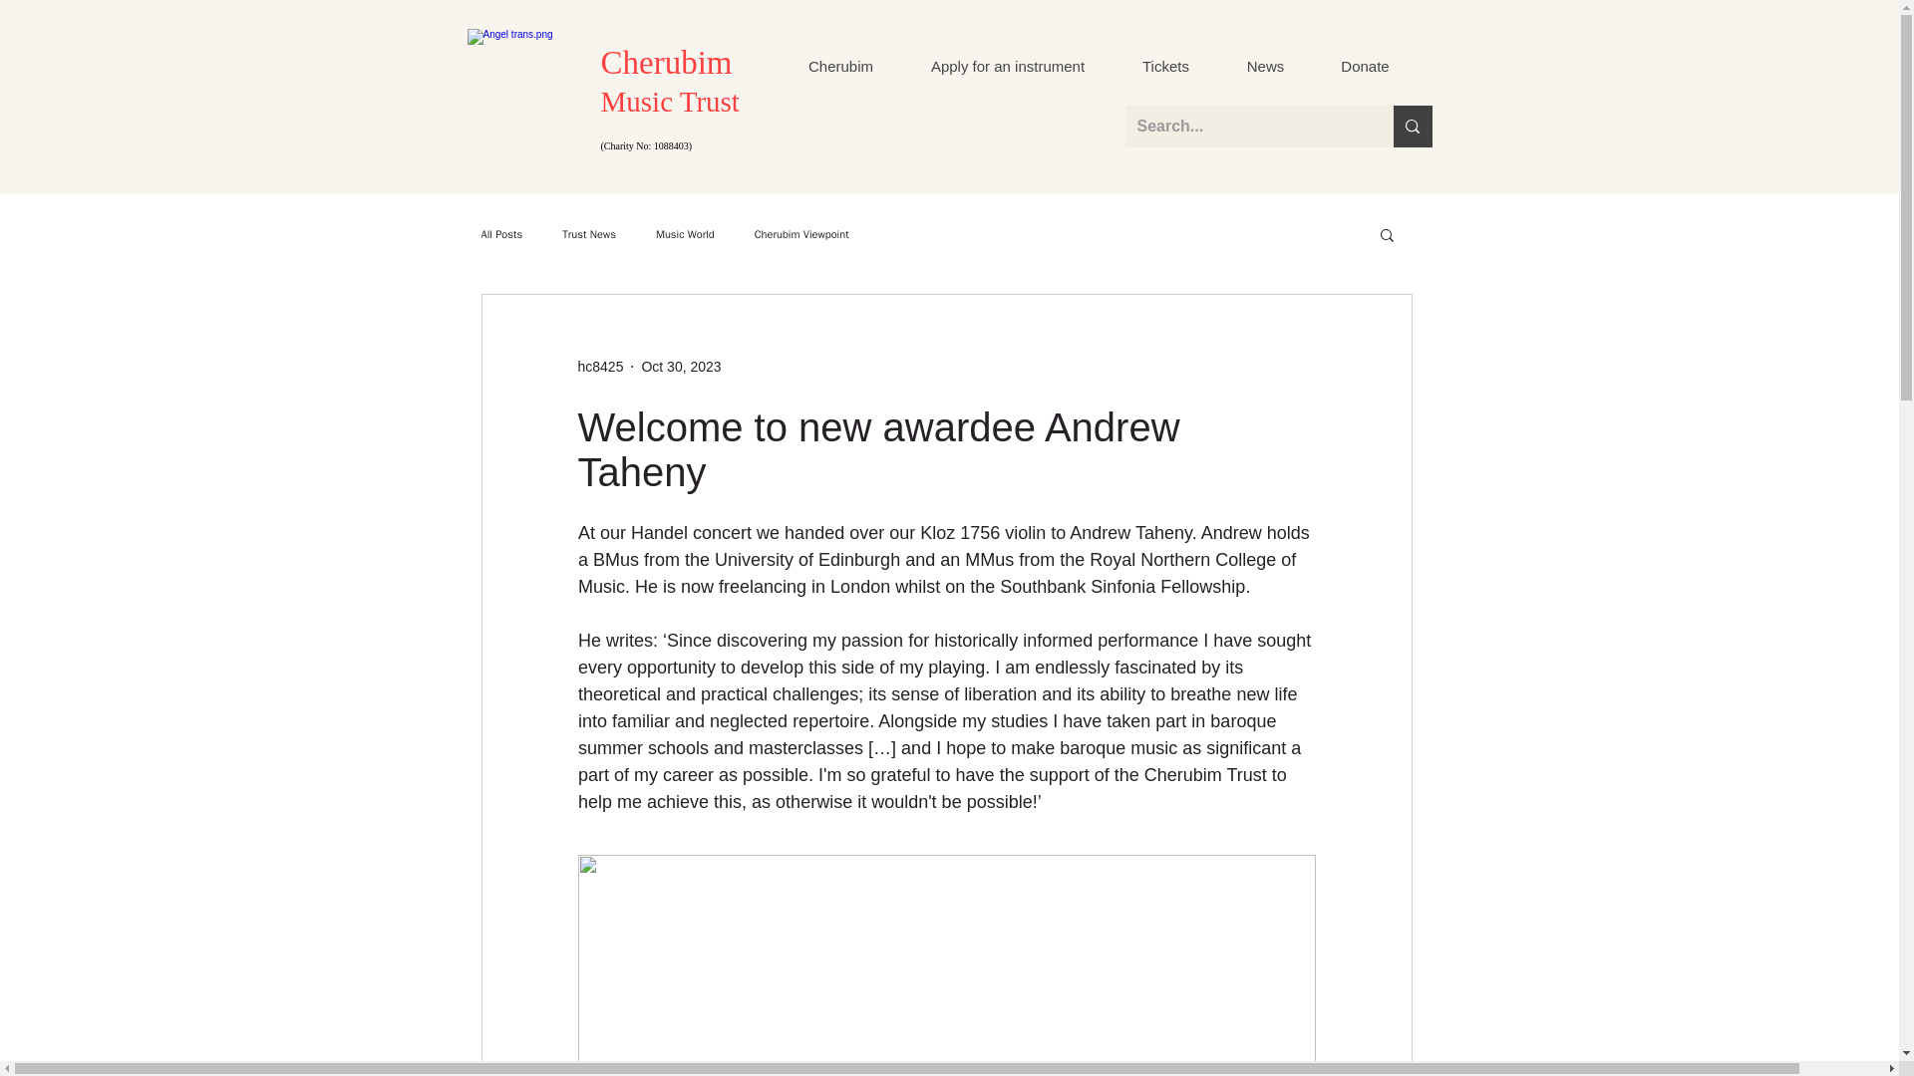 This screenshot has height=1076, width=1914. What do you see at coordinates (839, 66) in the screenshot?
I see `Cherubim` at bounding box center [839, 66].